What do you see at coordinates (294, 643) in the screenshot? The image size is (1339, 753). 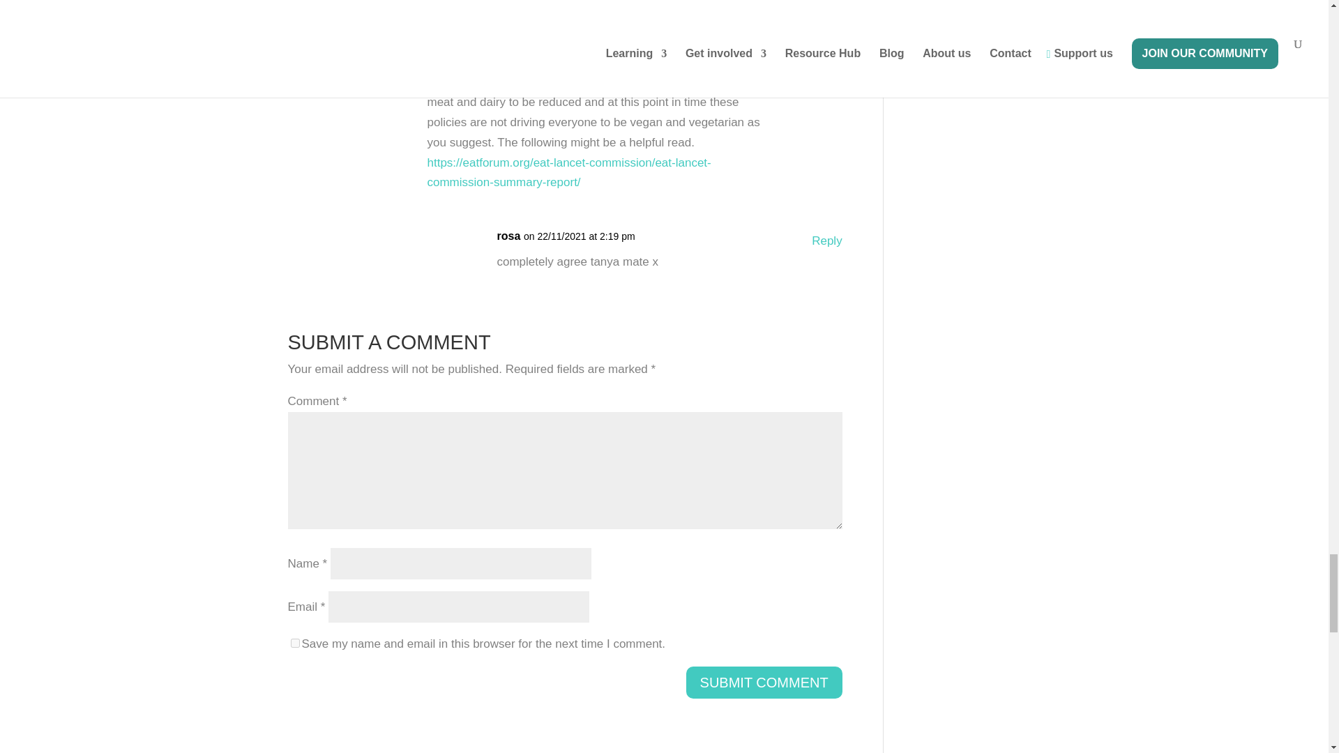 I see `yes` at bounding box center [294, 643].